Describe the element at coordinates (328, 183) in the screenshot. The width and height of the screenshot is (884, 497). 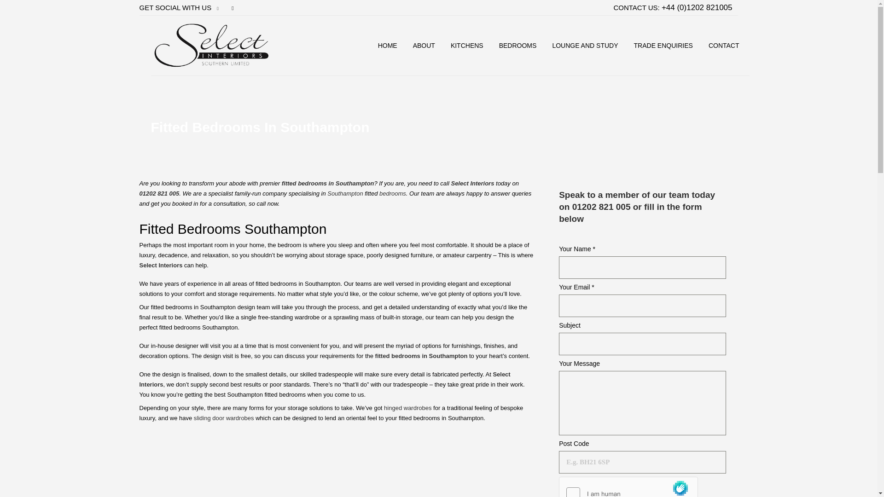
I see `fitted bedrooms in Southampton` at that location.